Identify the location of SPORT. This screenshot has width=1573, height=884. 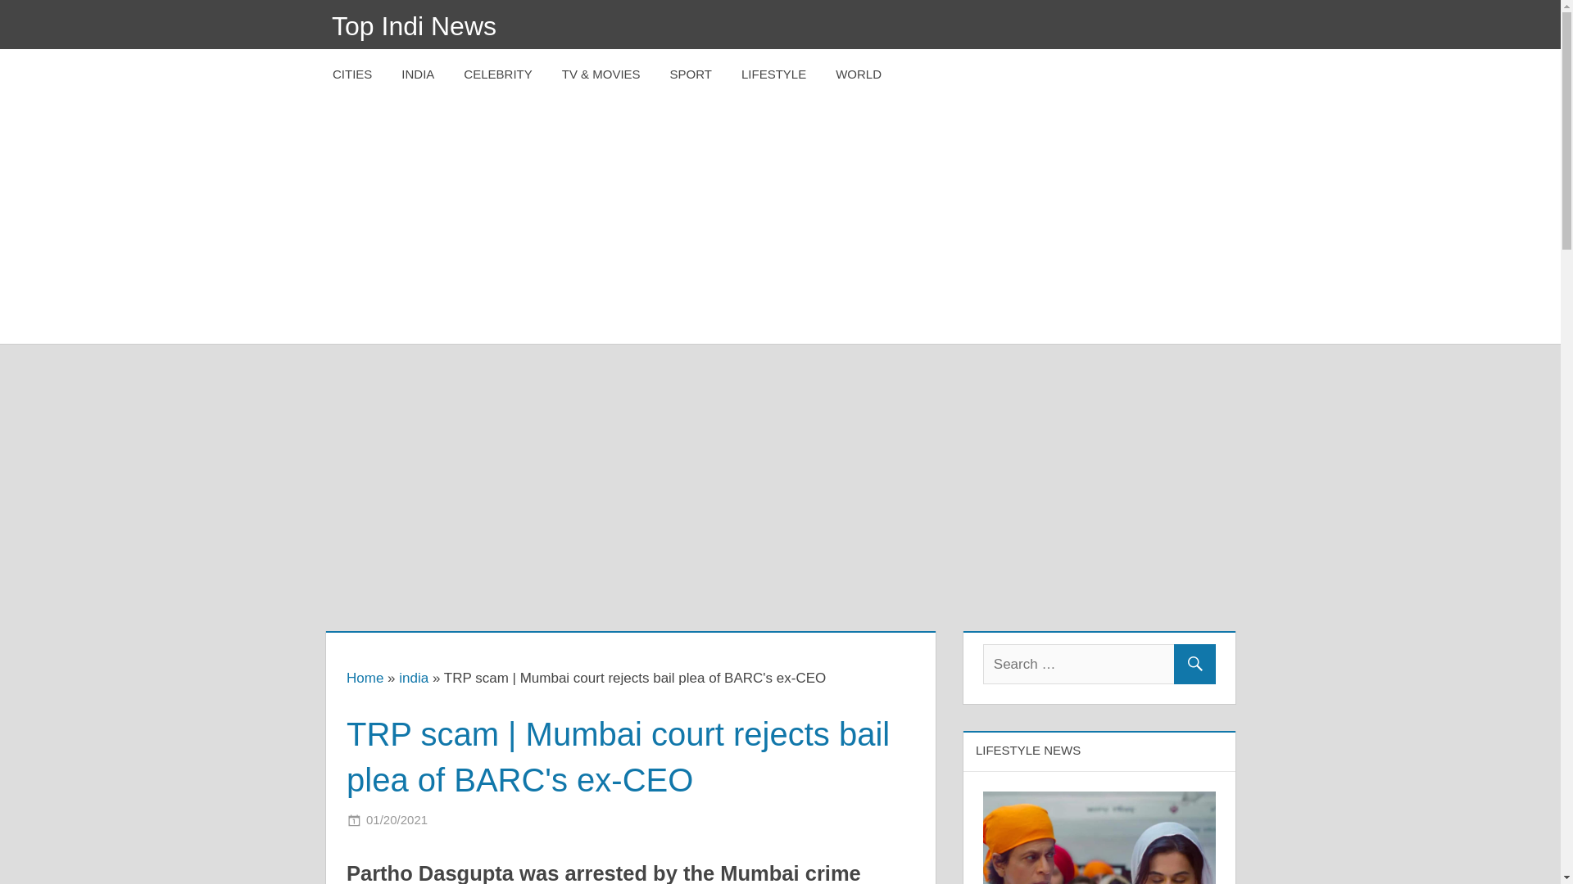
(691, 74).